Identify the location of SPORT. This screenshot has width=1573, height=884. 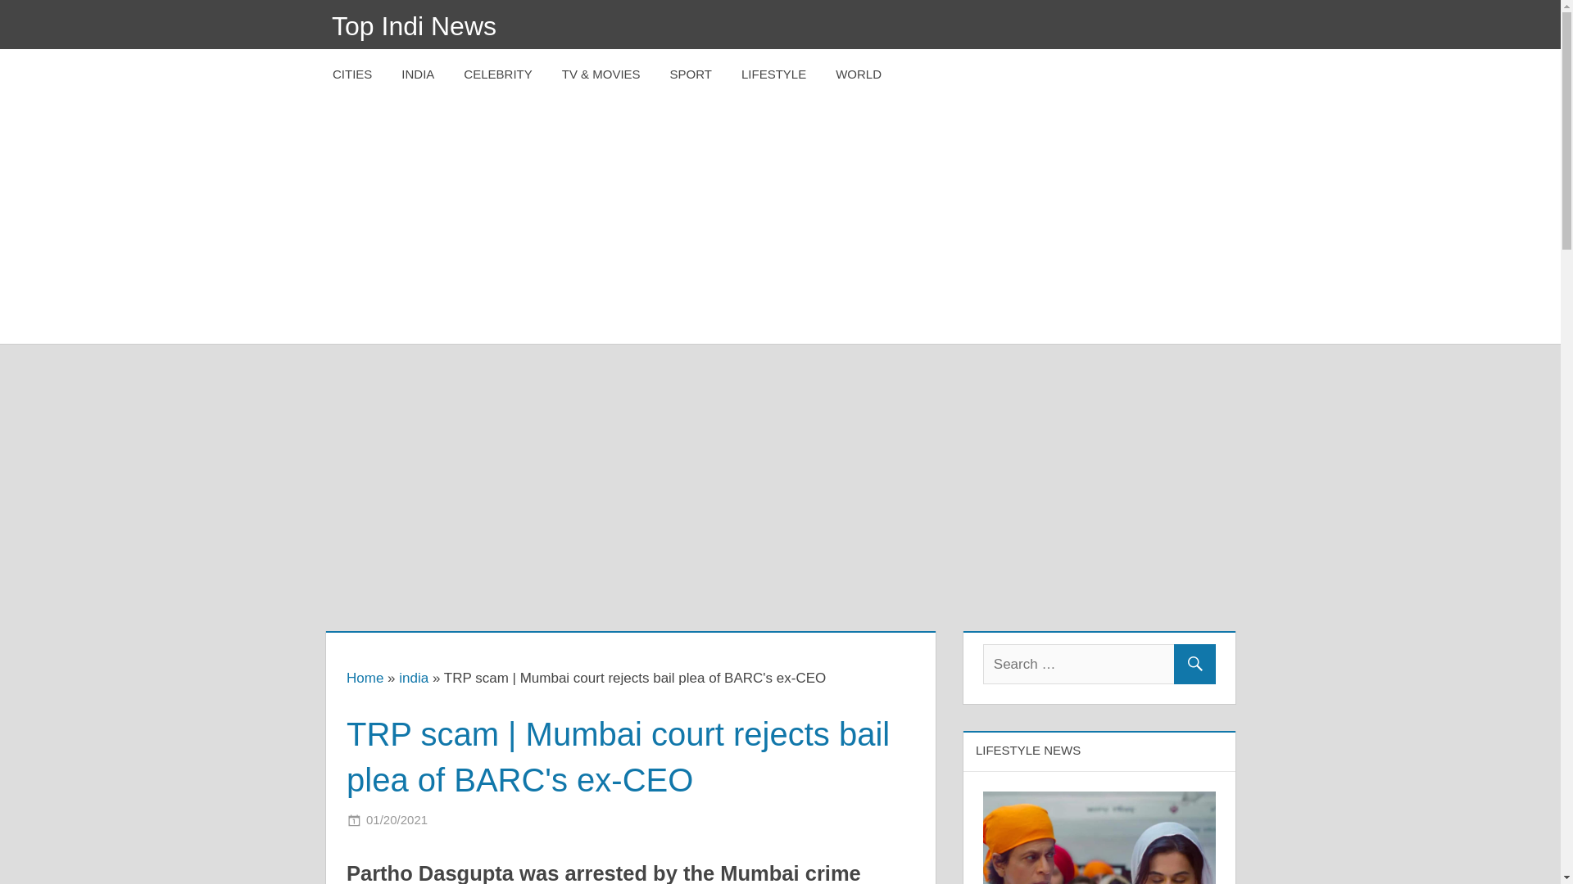
(691, 74).